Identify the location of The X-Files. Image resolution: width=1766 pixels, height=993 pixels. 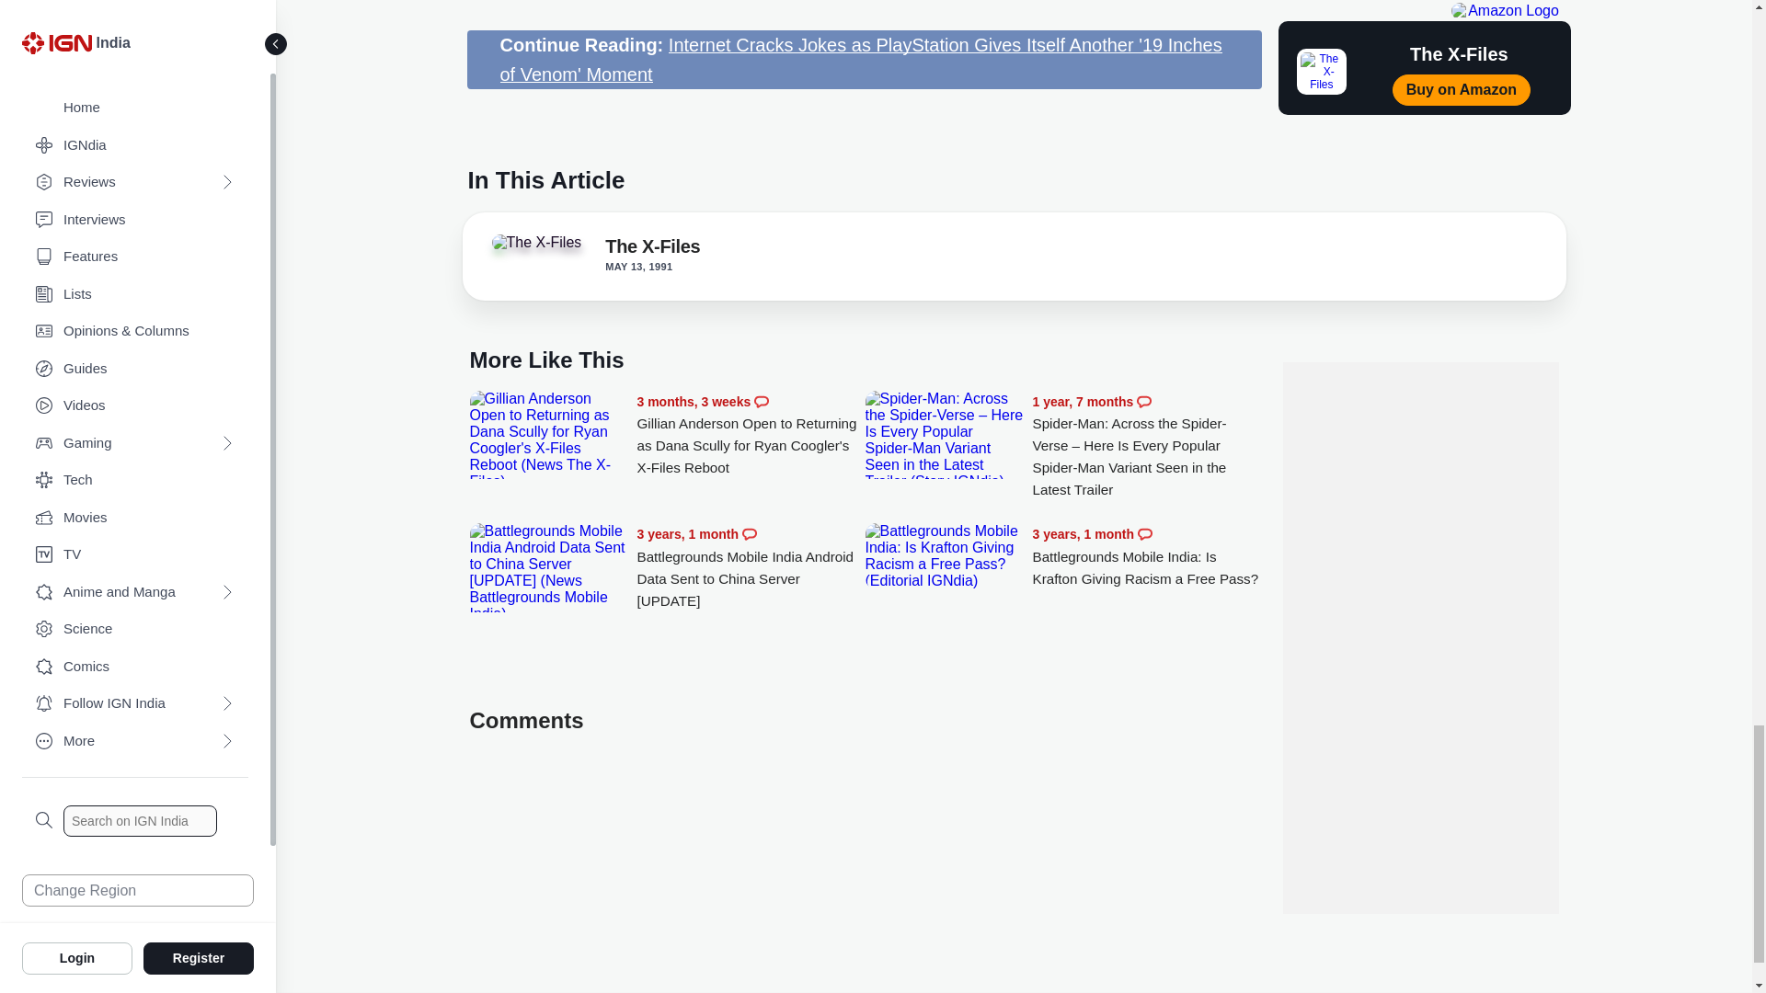
(543, 248).